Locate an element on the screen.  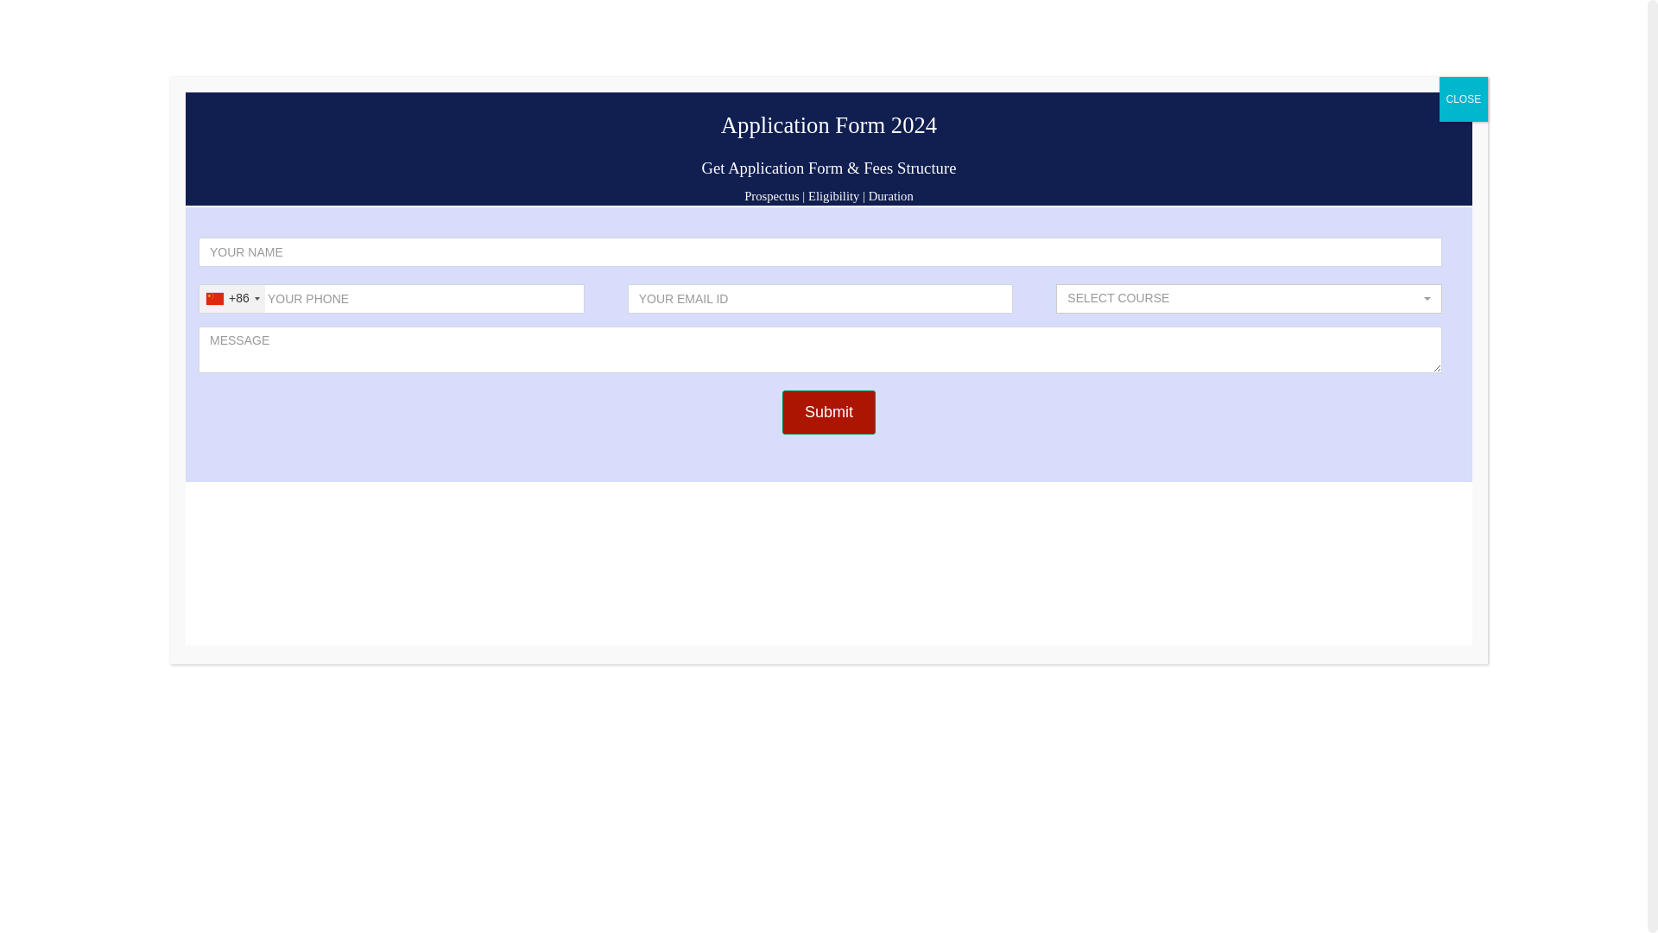
Diploma Course is located at coordinates (598, 170).